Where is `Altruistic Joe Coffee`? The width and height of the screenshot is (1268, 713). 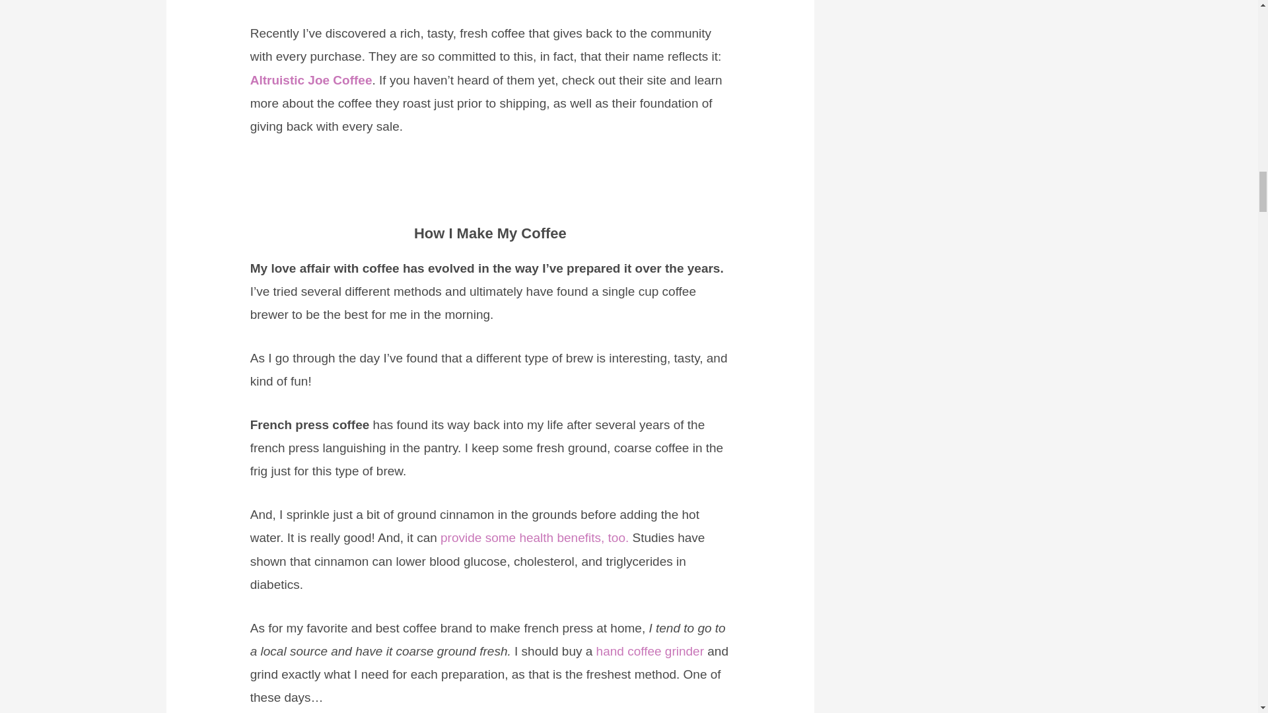 Altruistic Joe Coffee is located at coordinates (311, 80).